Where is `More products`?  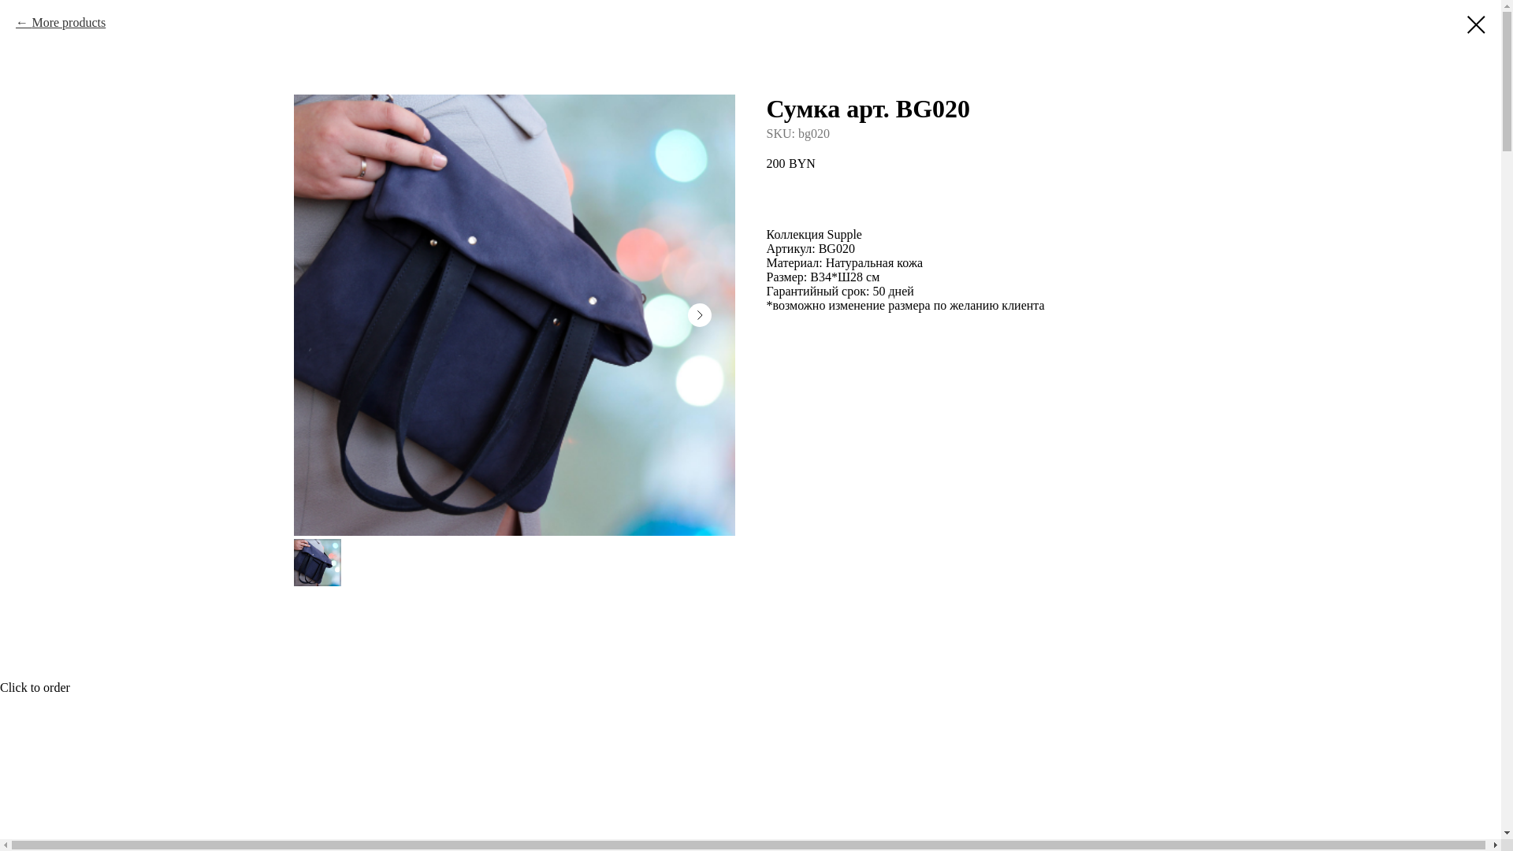
More products is located at coordinates (61, 23).